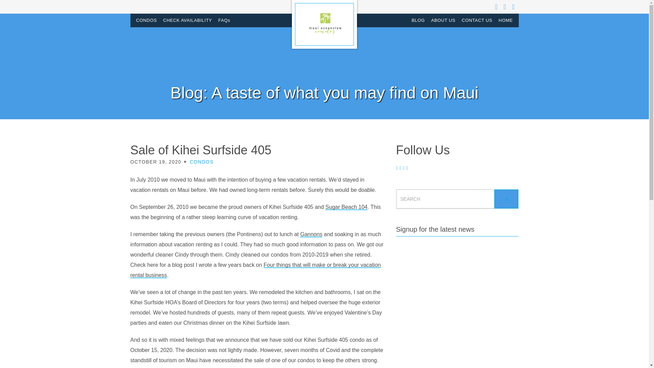  I want to click on CHECK AVAILABILITY, so click(187, 20).